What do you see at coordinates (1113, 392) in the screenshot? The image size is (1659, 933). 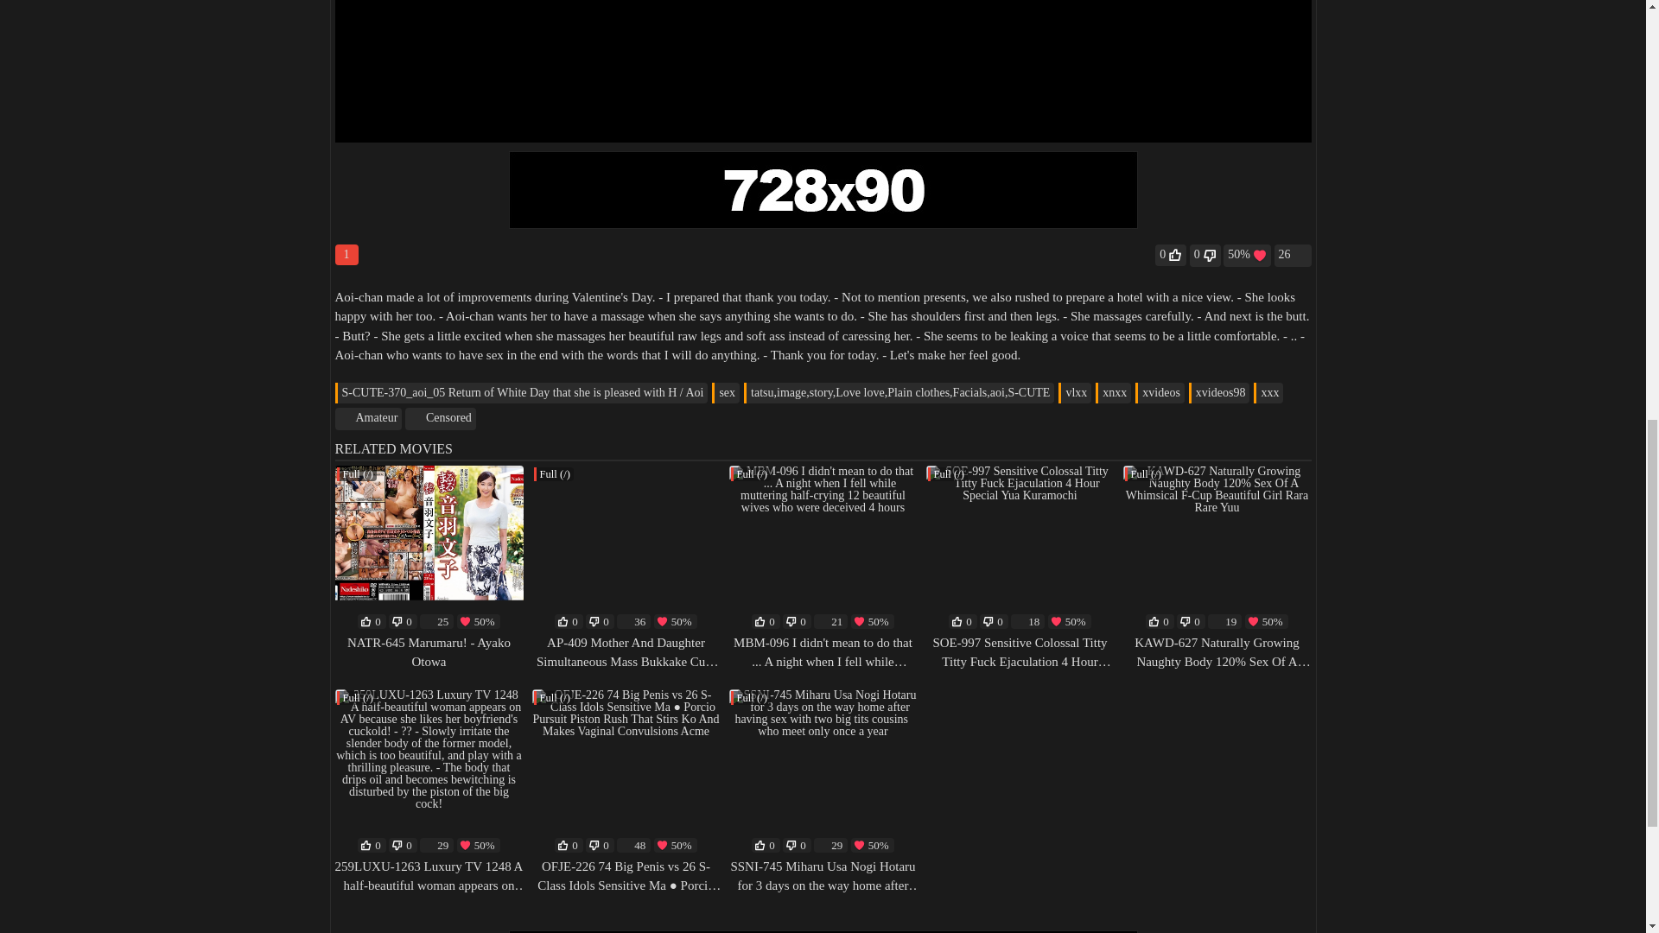 I see `xnxx` at bounding box center [1113, 392].